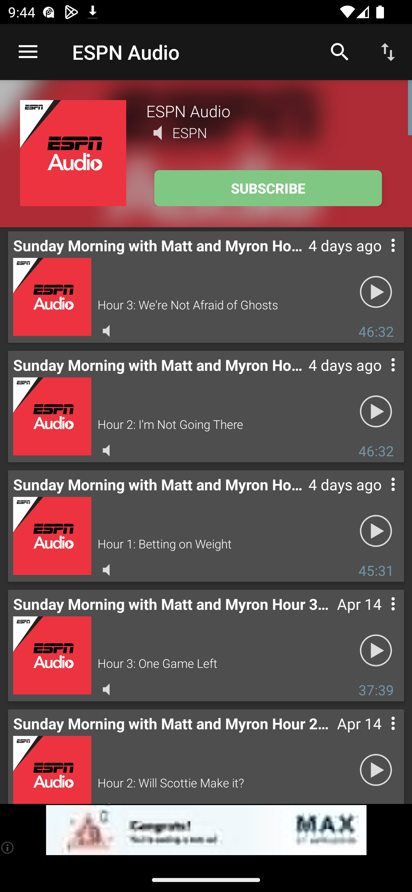 This screenshot has width=412, height=892. I want to click on (i), so click(8, 847).